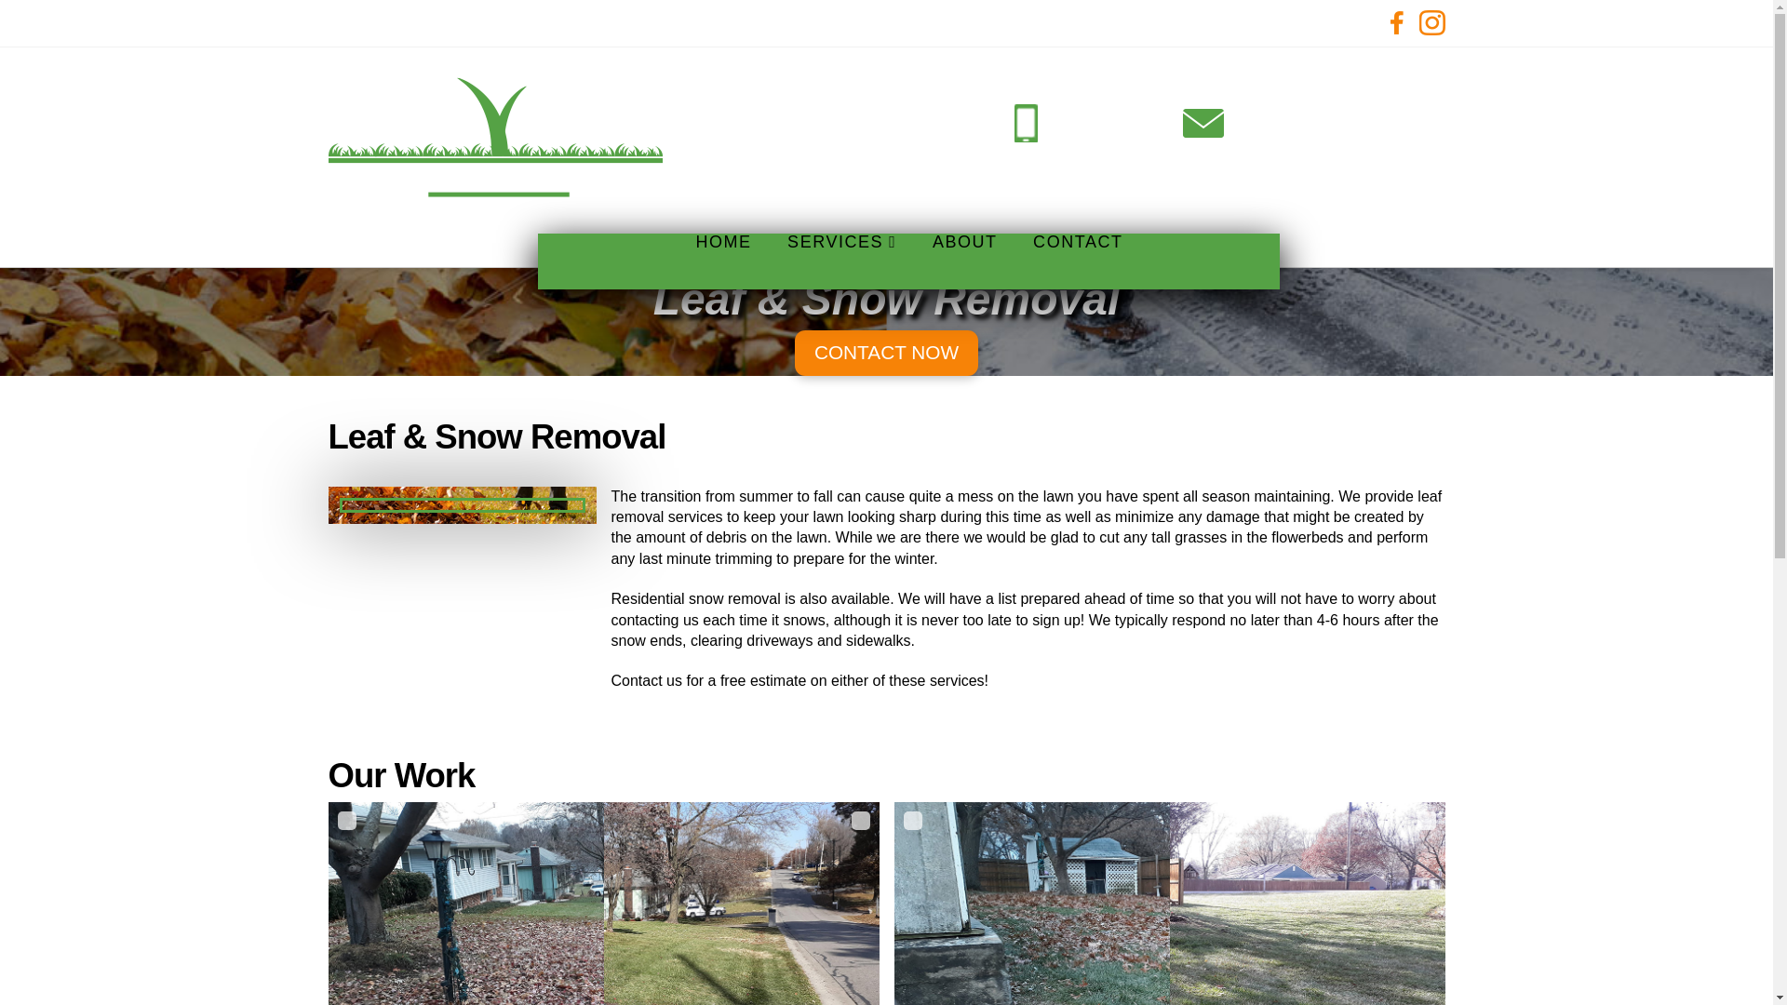 The width and height of the screenshot is (1787, 1005). I want to click on CONTACT NOW, so click(886, 353).